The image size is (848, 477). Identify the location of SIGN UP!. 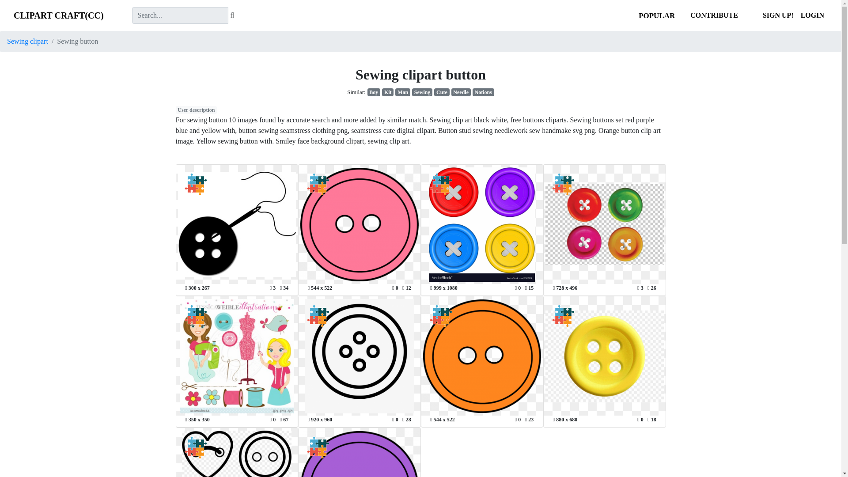
(778, 15).